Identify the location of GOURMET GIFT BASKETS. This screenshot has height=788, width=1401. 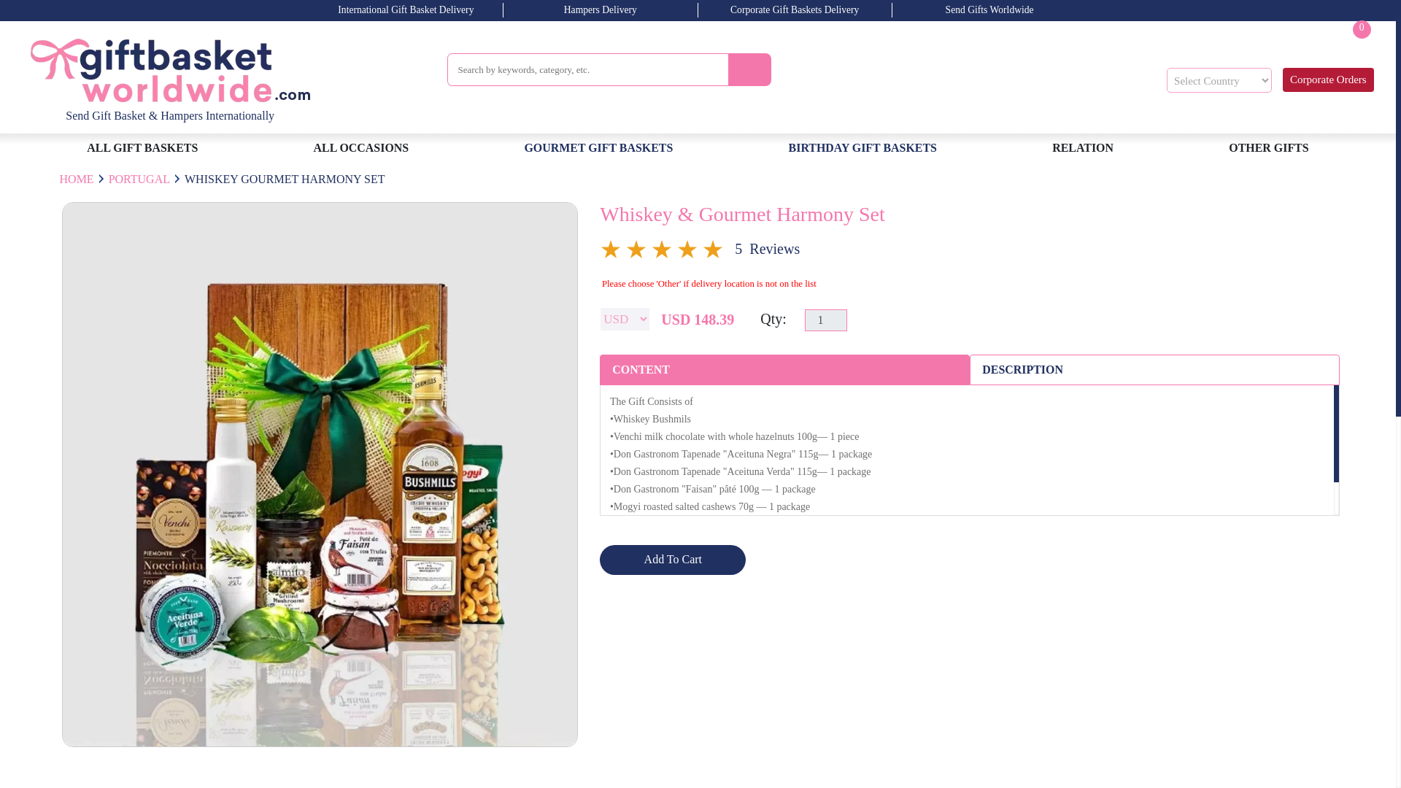
(826, 320).